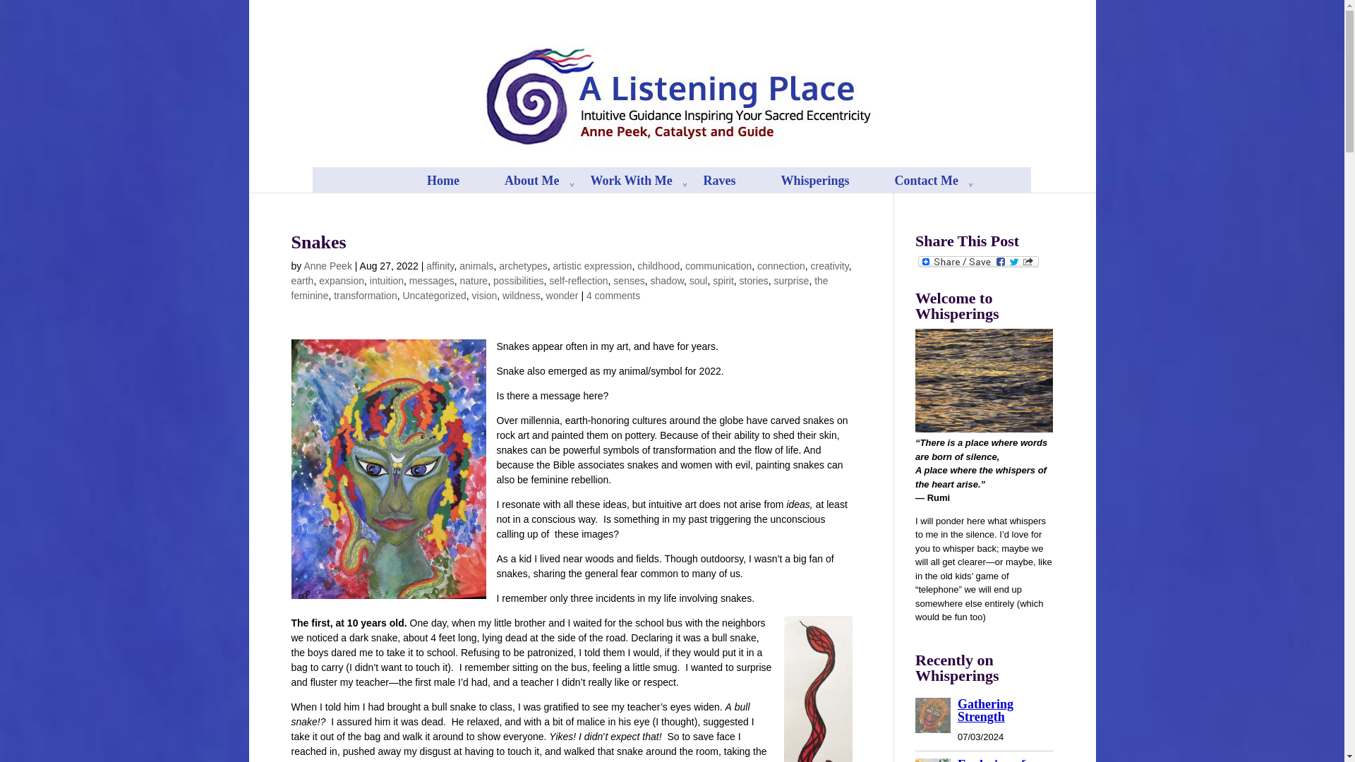  What do you see at coordinates (538, 189) in the screenshot?
I see `About Me` at bounding box center [538, 189].